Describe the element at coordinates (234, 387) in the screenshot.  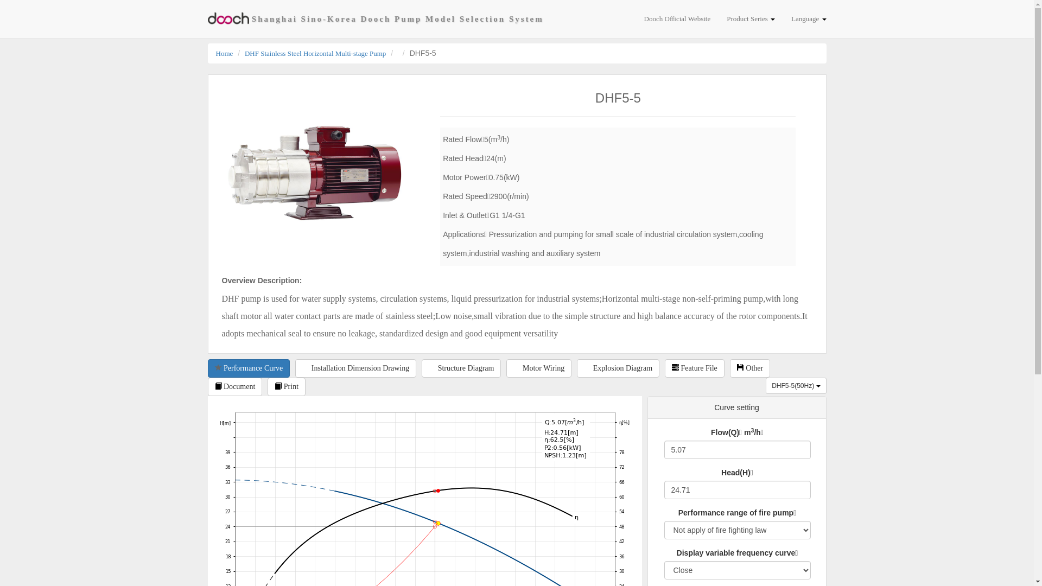
I see `Document` at that location.